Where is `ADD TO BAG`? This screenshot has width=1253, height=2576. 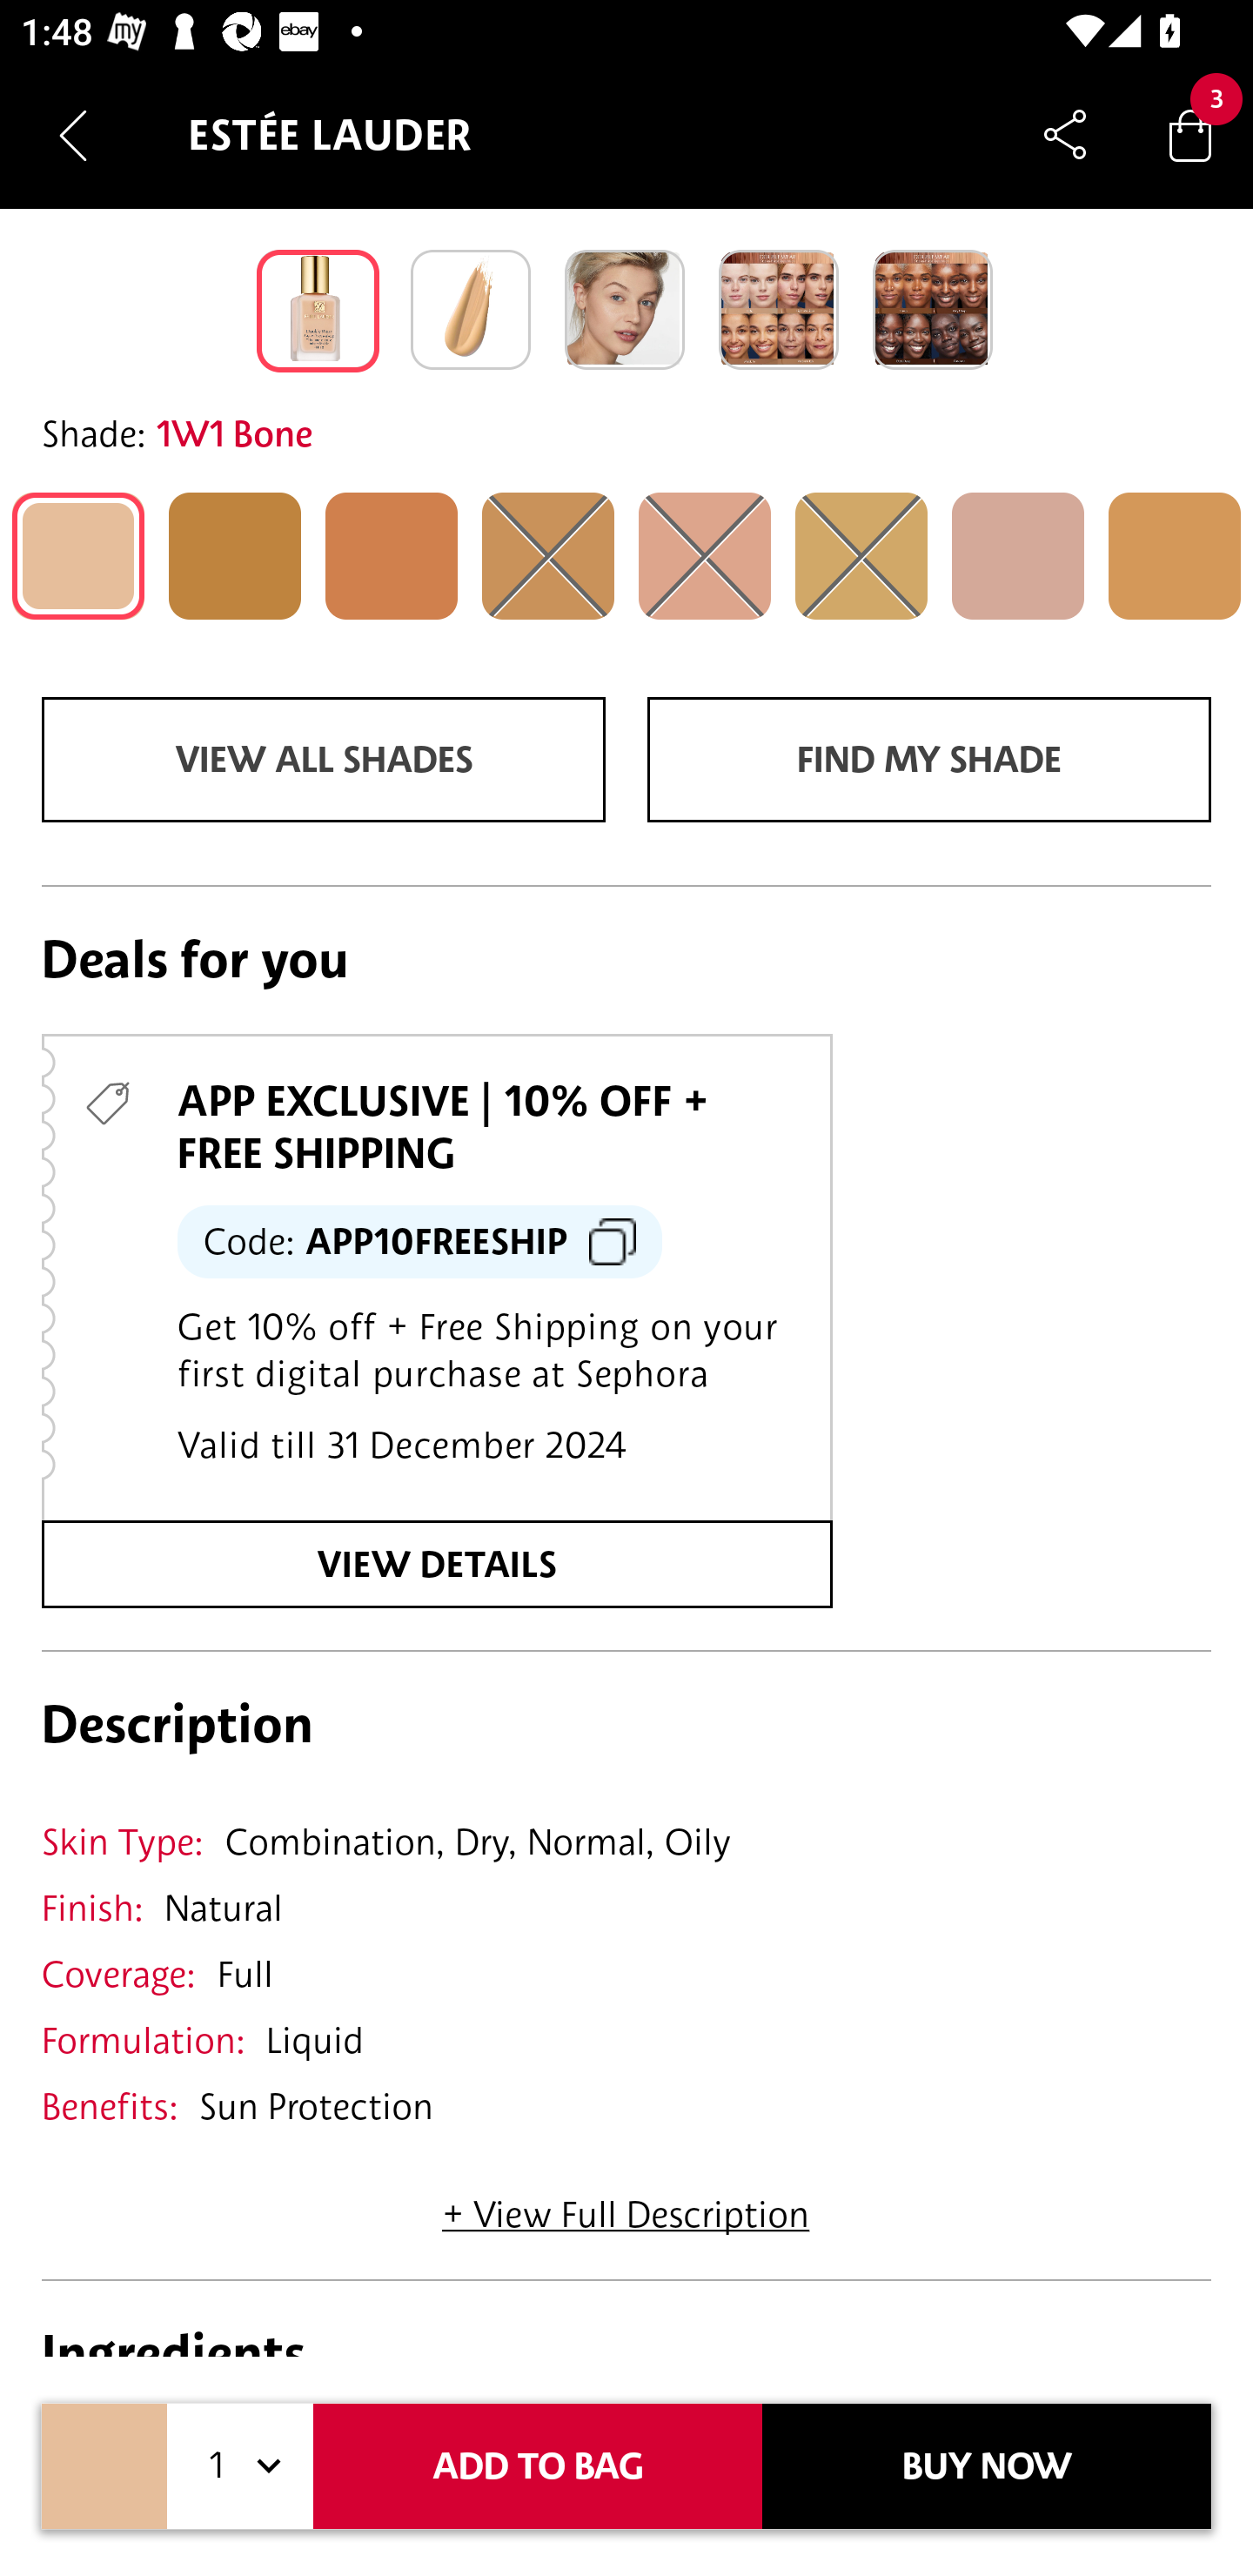 ADD TO BAG is located at coordinates (538, 2466).